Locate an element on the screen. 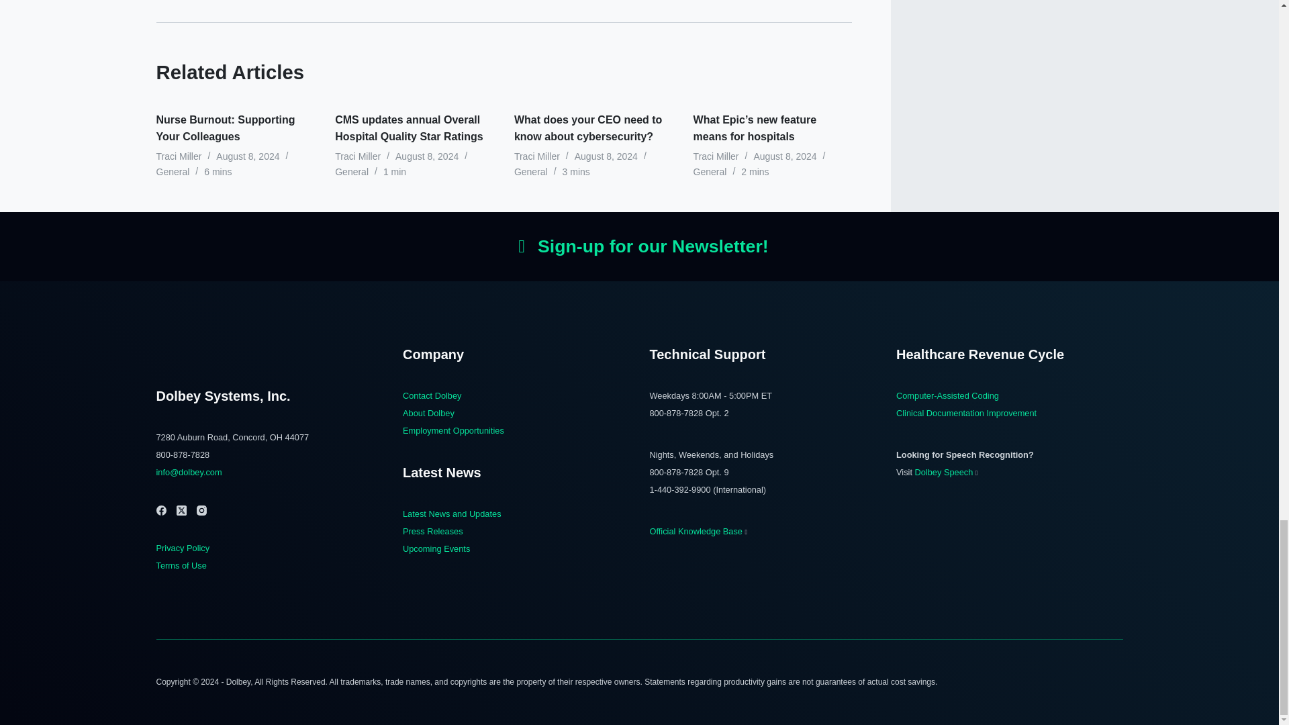 The height and width of the screenshot is (725, 1289). Posts by Traci Miller is located at coordinates (537, 156).